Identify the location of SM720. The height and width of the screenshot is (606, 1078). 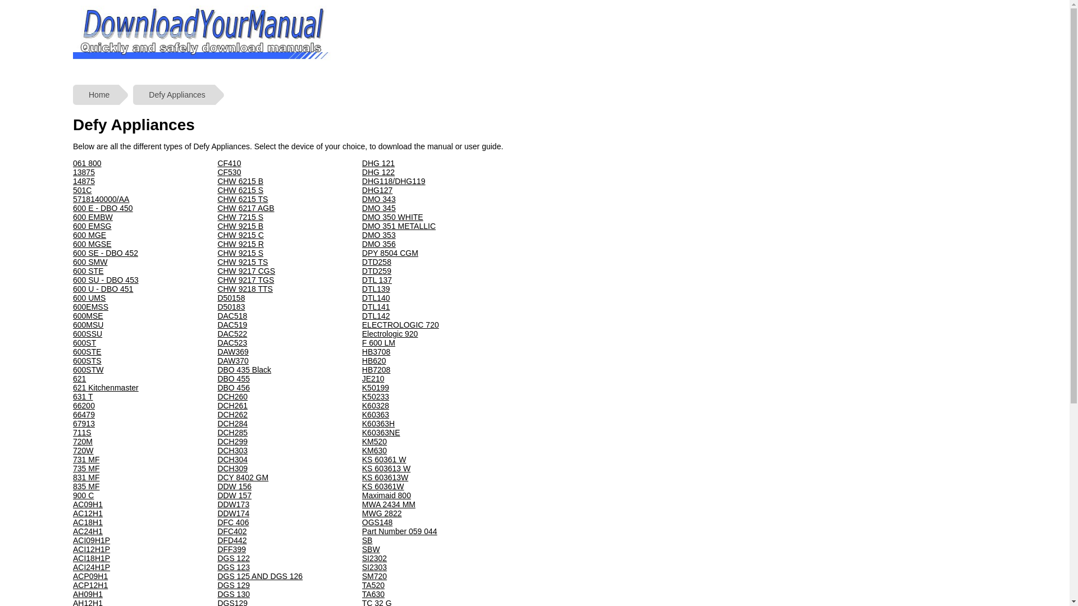
(374, 576).